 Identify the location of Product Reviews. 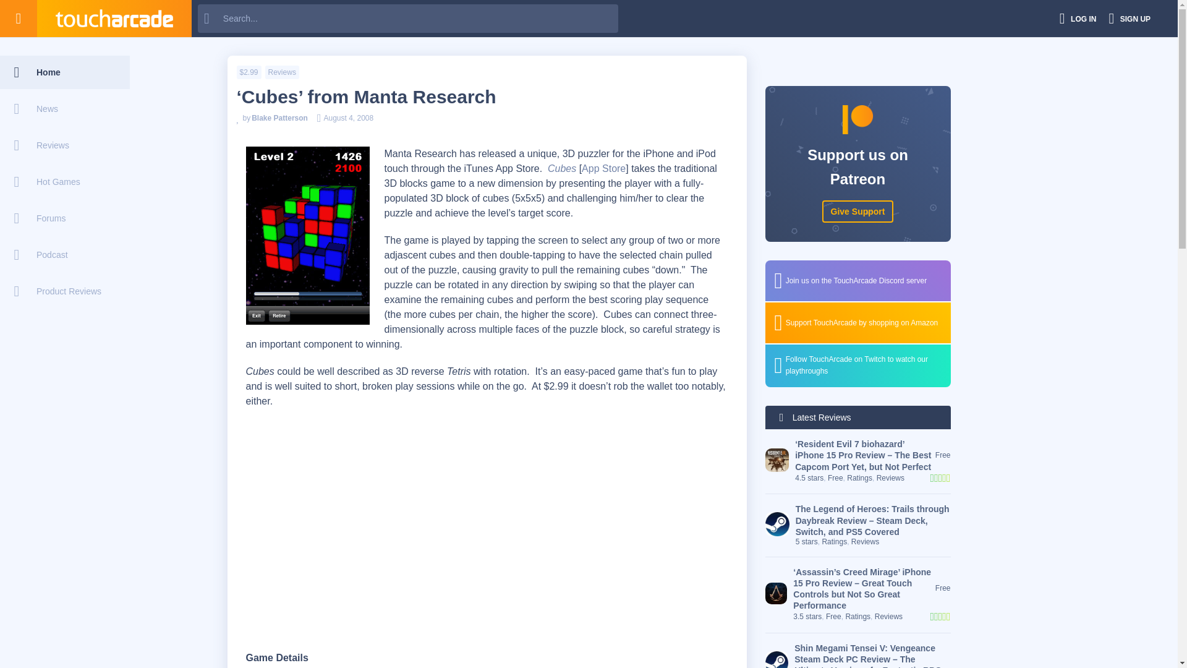
(64, 291).